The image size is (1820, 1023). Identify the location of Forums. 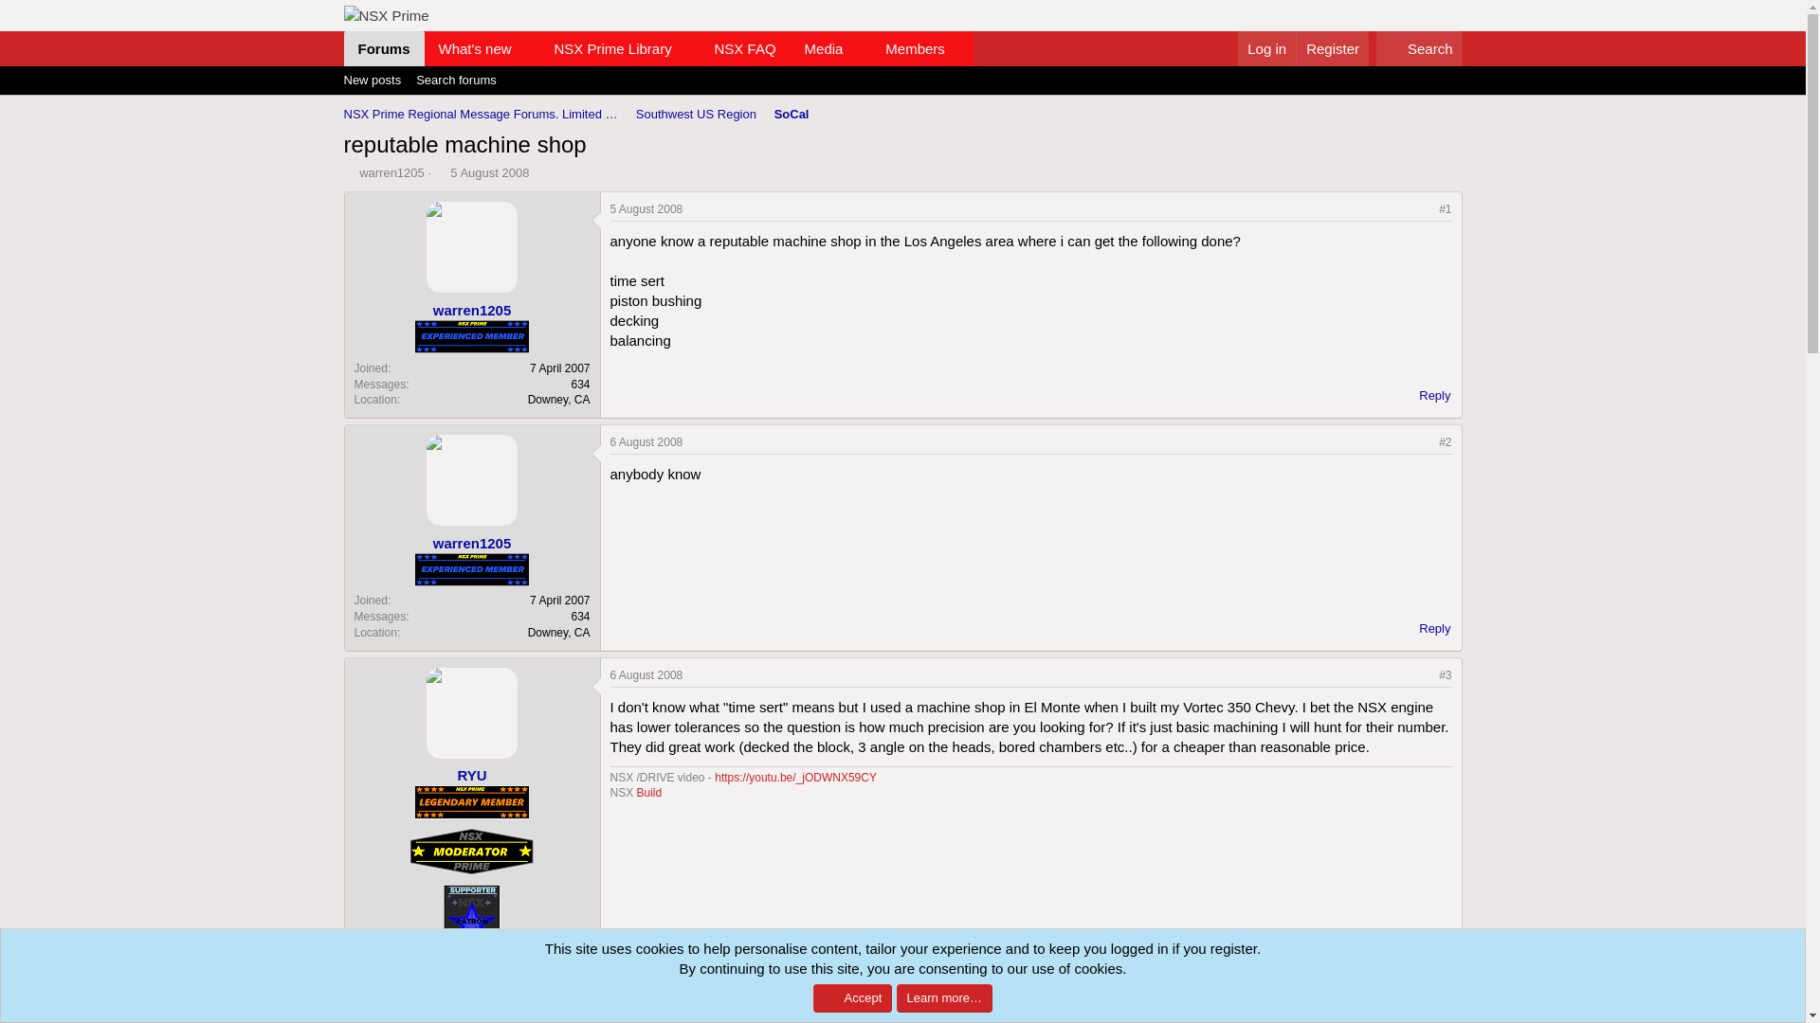
(1332, 49).